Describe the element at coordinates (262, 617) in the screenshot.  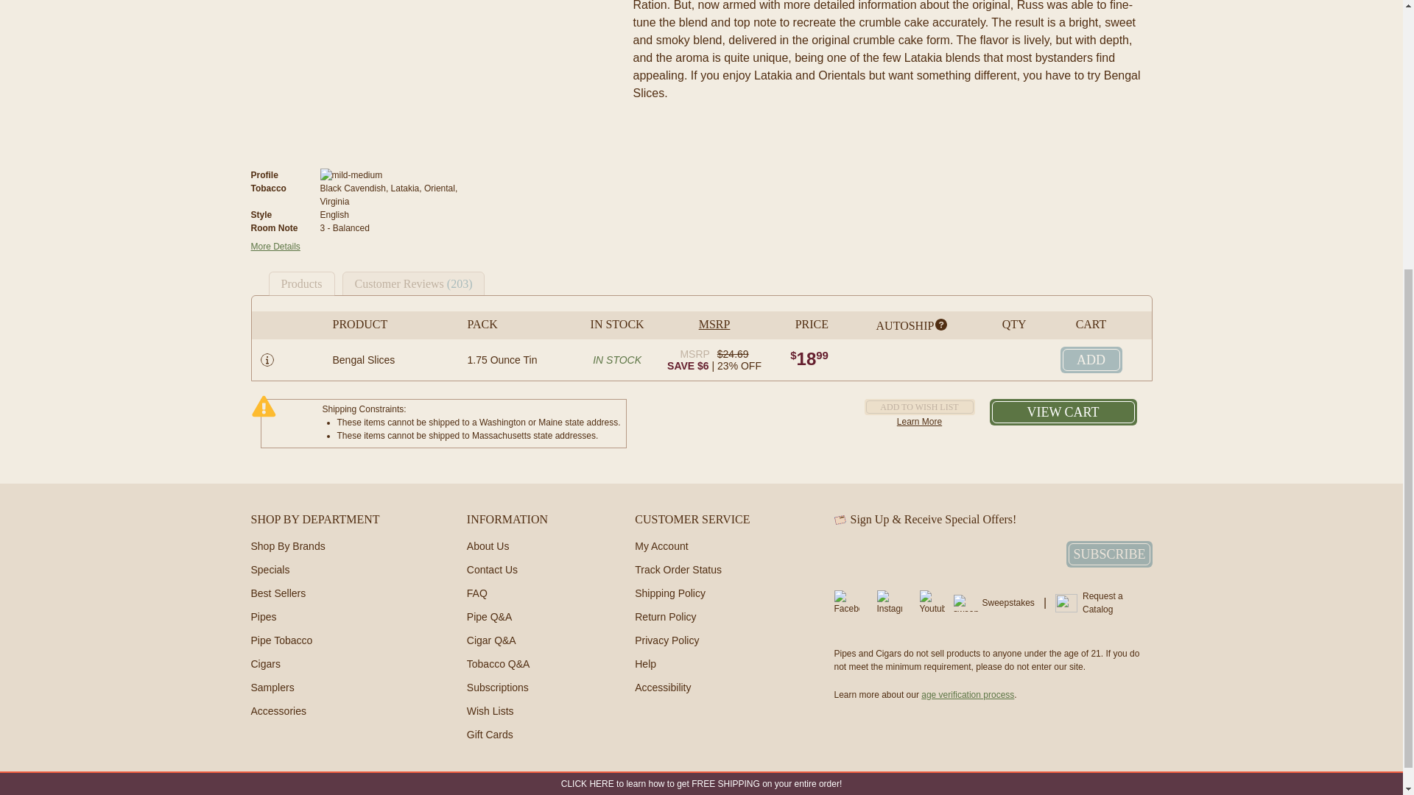
I see `Go to Pipes` at that location.